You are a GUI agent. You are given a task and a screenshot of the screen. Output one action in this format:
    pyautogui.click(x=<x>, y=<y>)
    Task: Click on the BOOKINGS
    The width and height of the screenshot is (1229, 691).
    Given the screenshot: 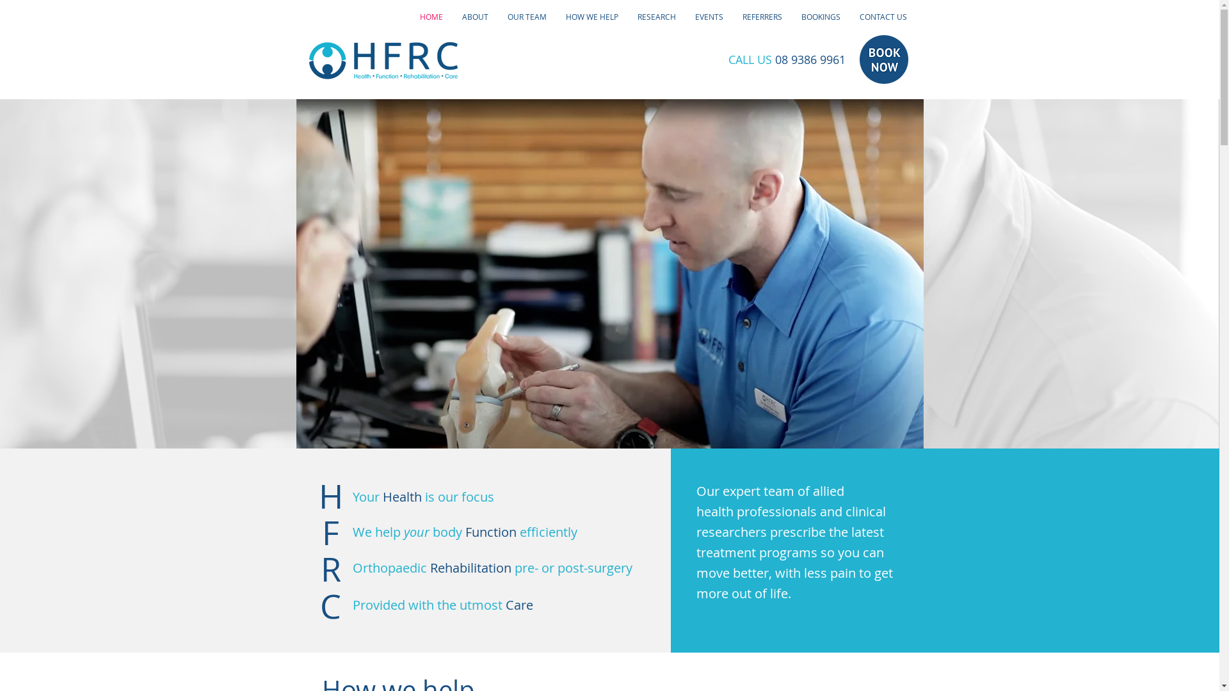 What is the action you would take?
    pyautogui.click(x=821, y=17)
    